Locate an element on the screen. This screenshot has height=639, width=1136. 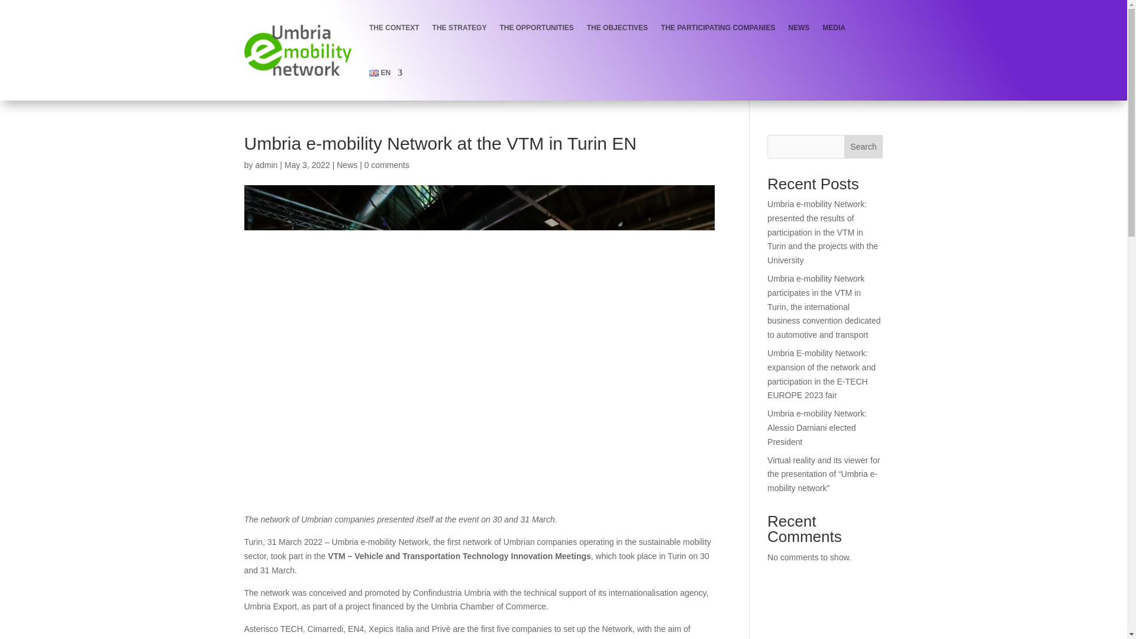
admin is located at coordinates (266, 165).